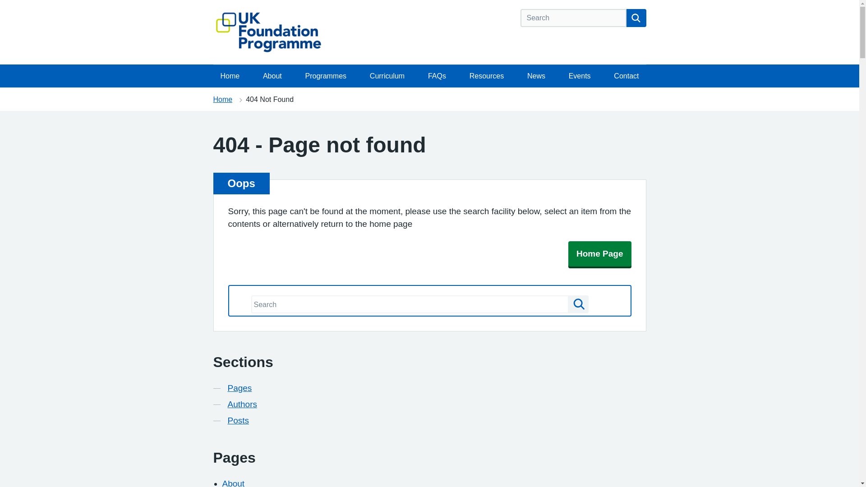 The height and width of the screenshot is (487, 866). What do you see at coordinates (230, 76) in the screenshot?
I see `Home` at bounding box center [230, 76].